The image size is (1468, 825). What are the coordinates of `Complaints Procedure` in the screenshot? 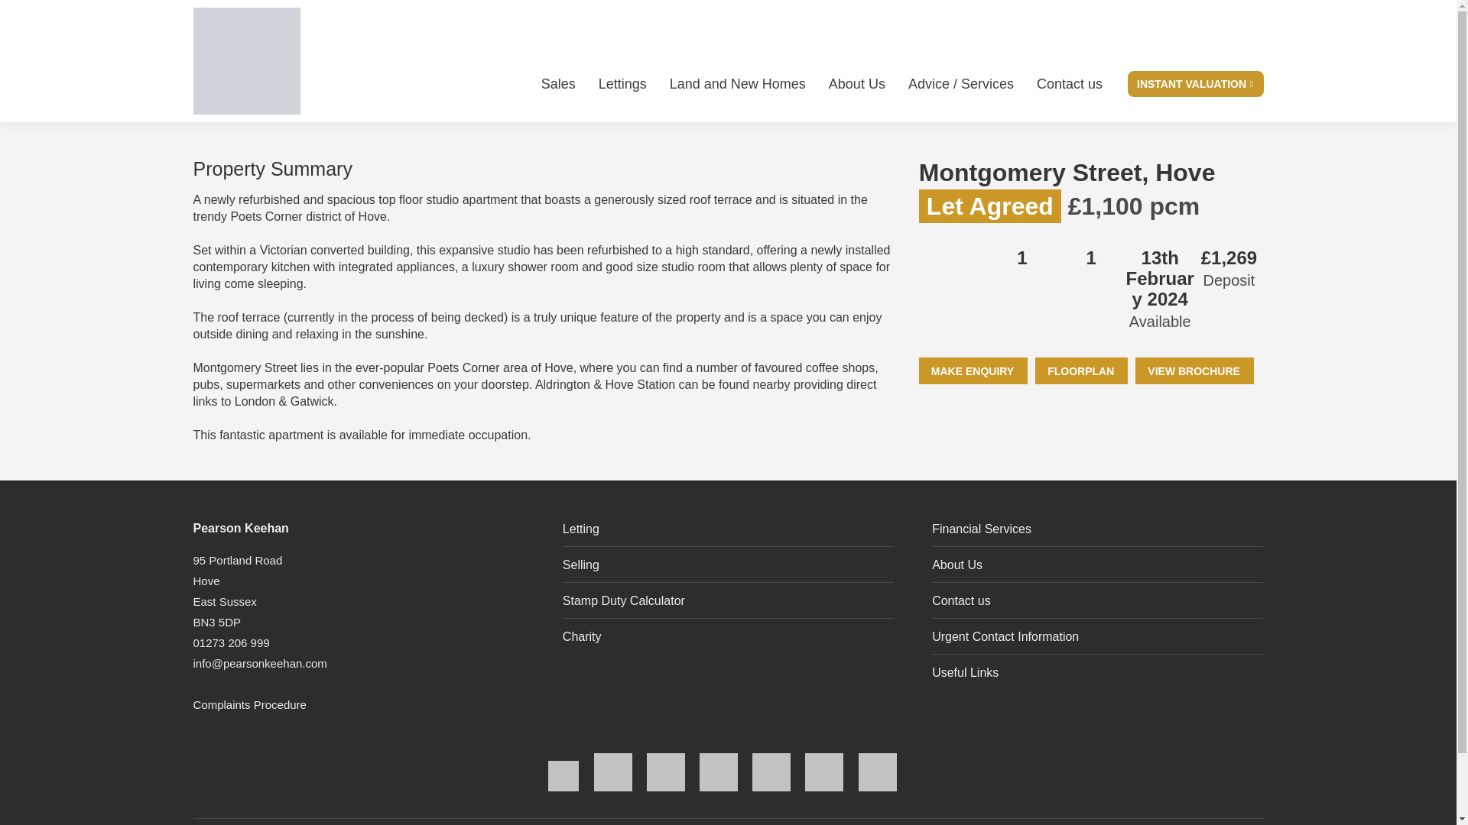 It's located at (248, 704).